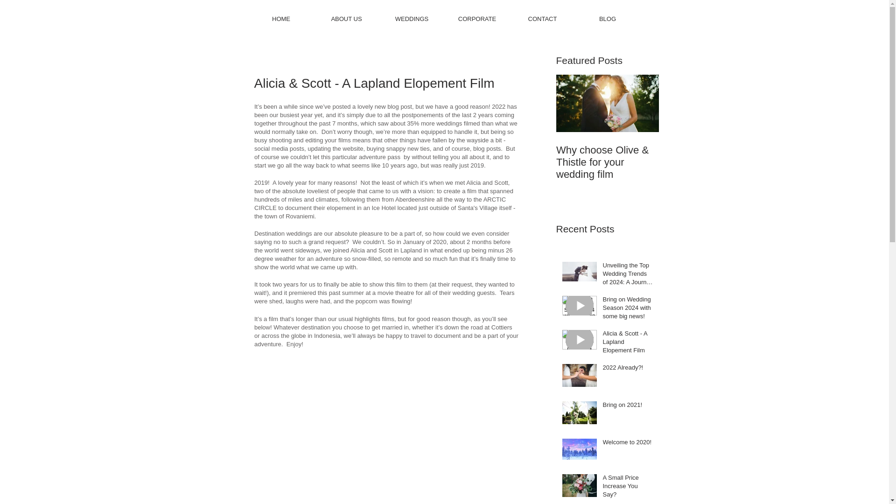 The width and height of the screenshot is (896, 504). I want to click on Bring on Wedding Season 2024 with some big news!, so click(628, 310).